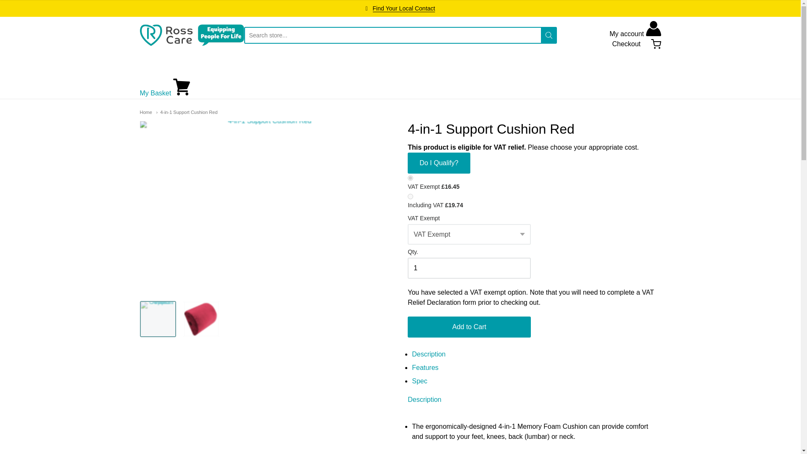  Describe the element at coordinates (410, 197) in the screenshot. I see `36329758130325` at that location.